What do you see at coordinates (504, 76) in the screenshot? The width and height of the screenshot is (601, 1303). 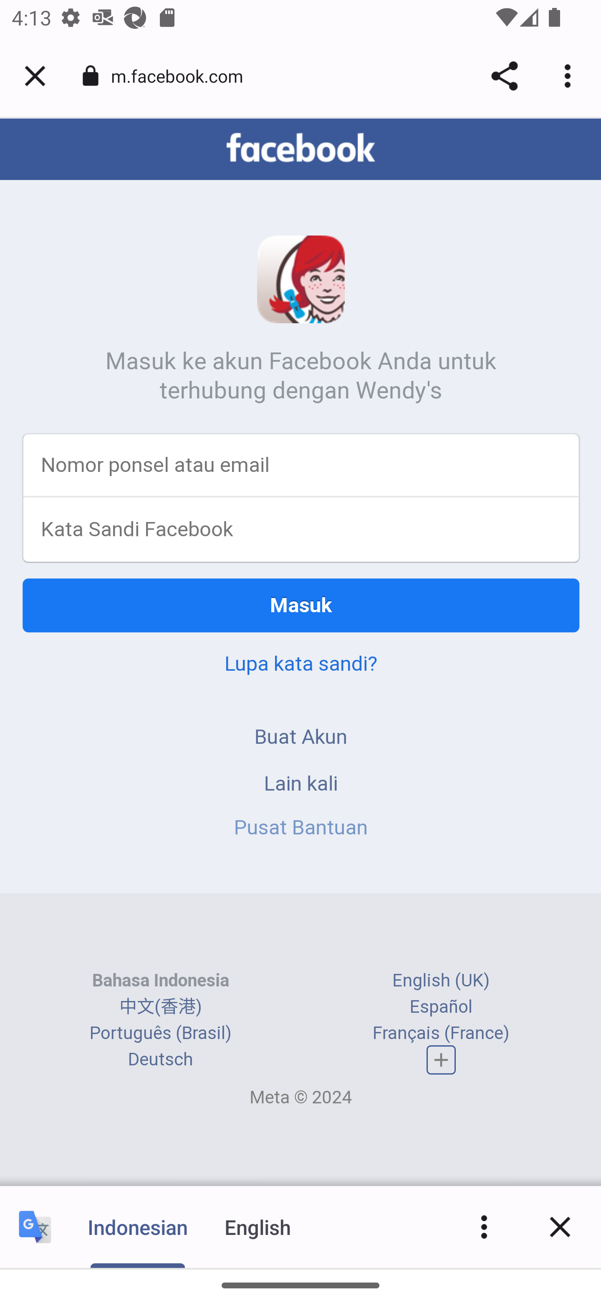 I see `Share` at bounding box center [504, 76].